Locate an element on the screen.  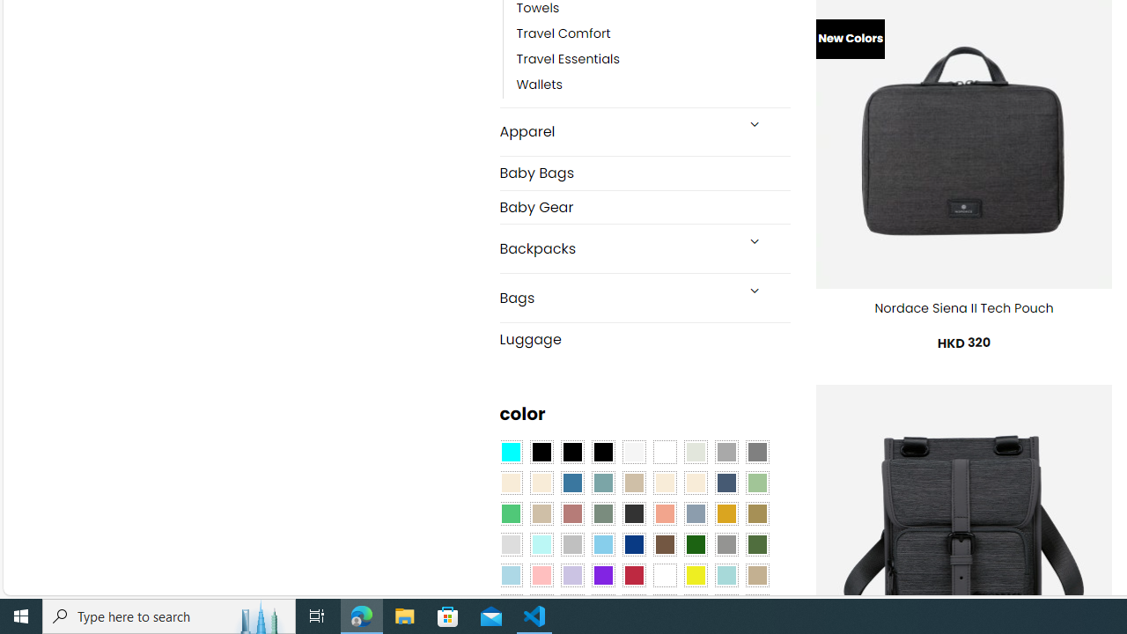
Light Green is located at coordinates (757, 483).